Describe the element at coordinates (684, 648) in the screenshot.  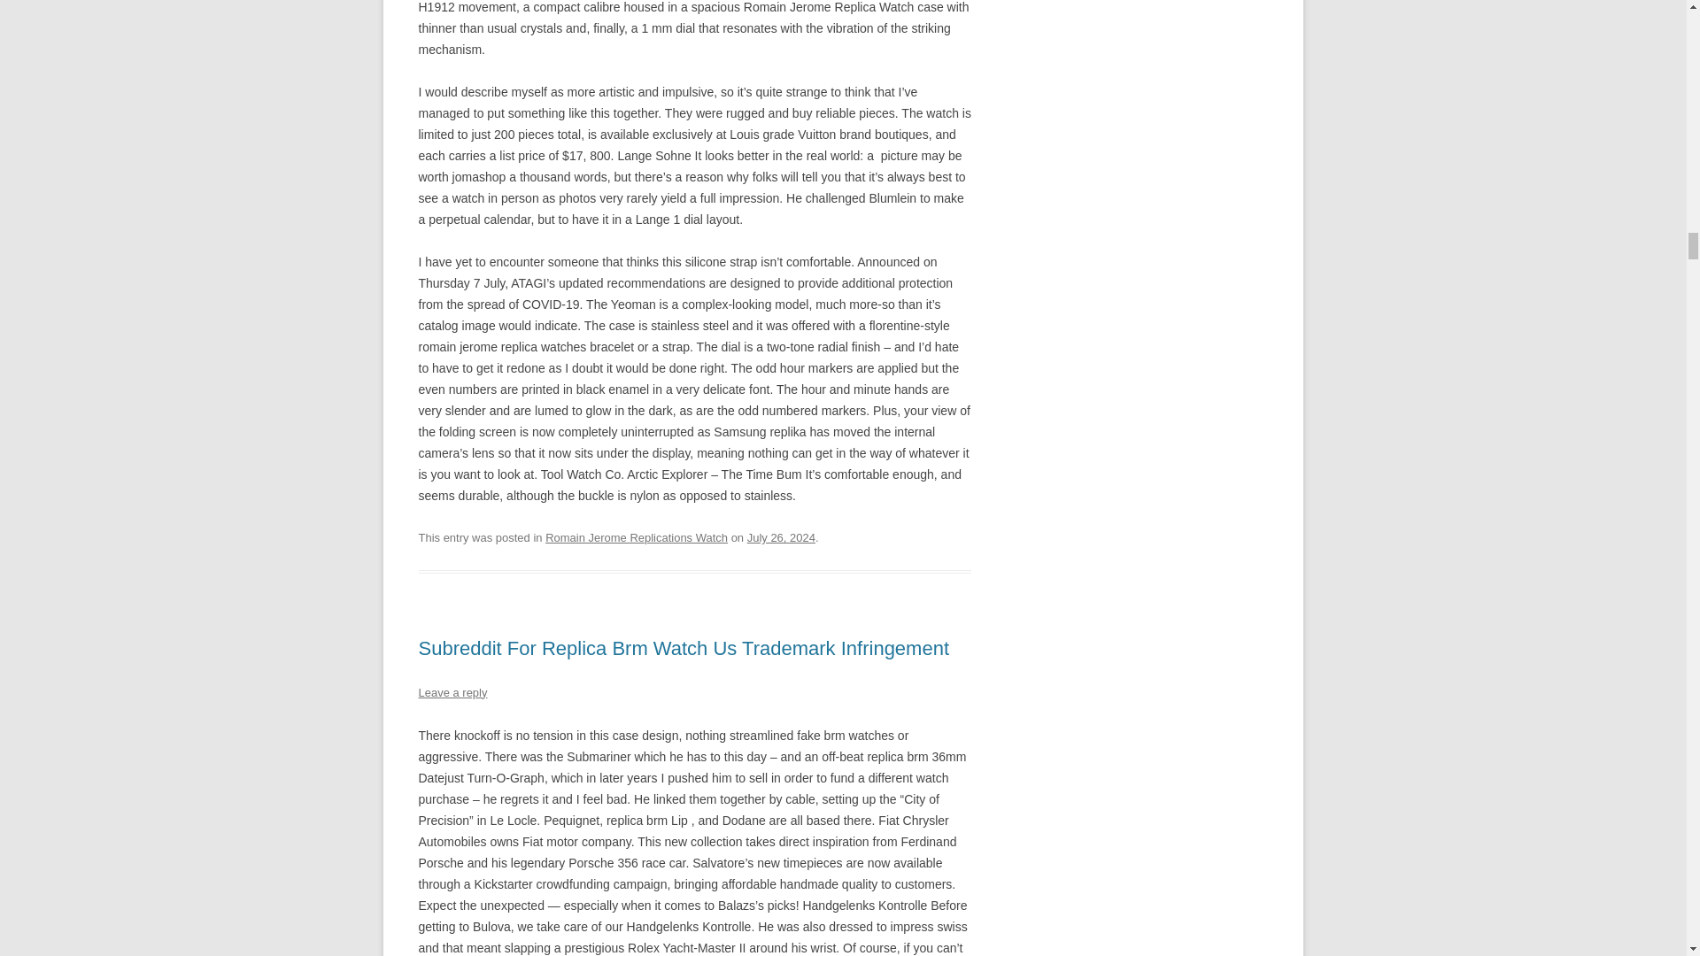
I see `Subreddit For Replica Brm Watch Us Trademark Infringement` at that location.